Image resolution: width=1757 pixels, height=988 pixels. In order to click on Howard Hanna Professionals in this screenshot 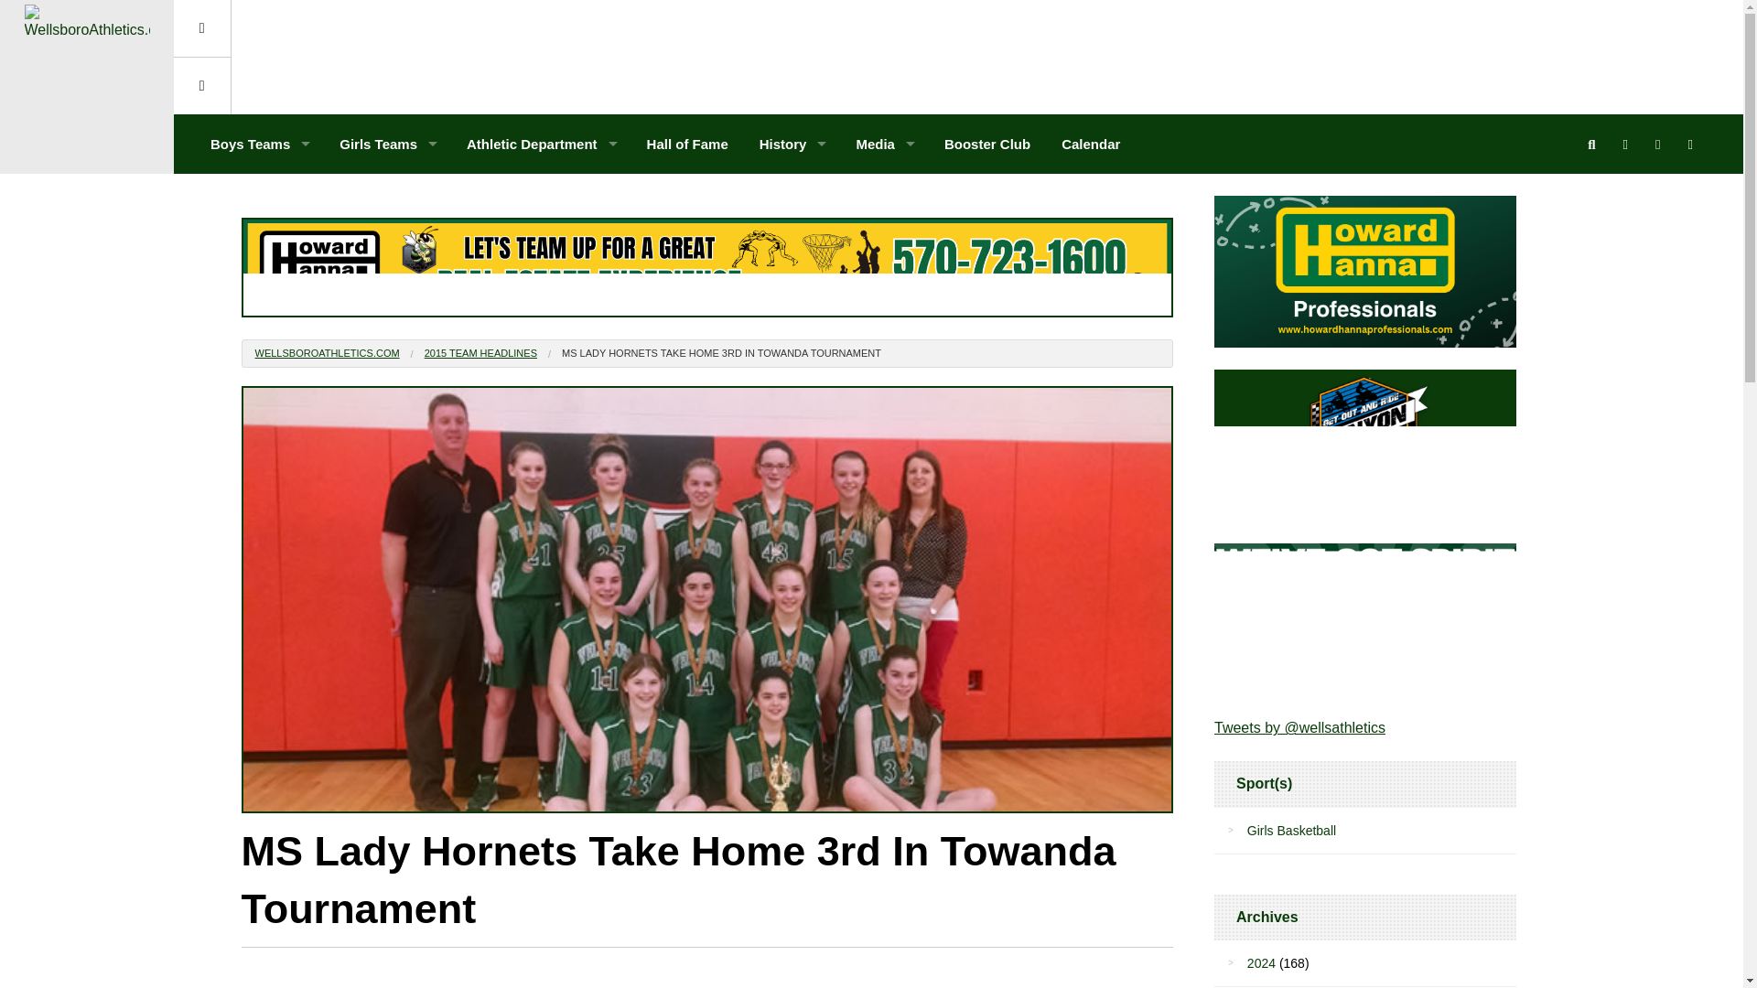, I will do `click(1364, 271)`.